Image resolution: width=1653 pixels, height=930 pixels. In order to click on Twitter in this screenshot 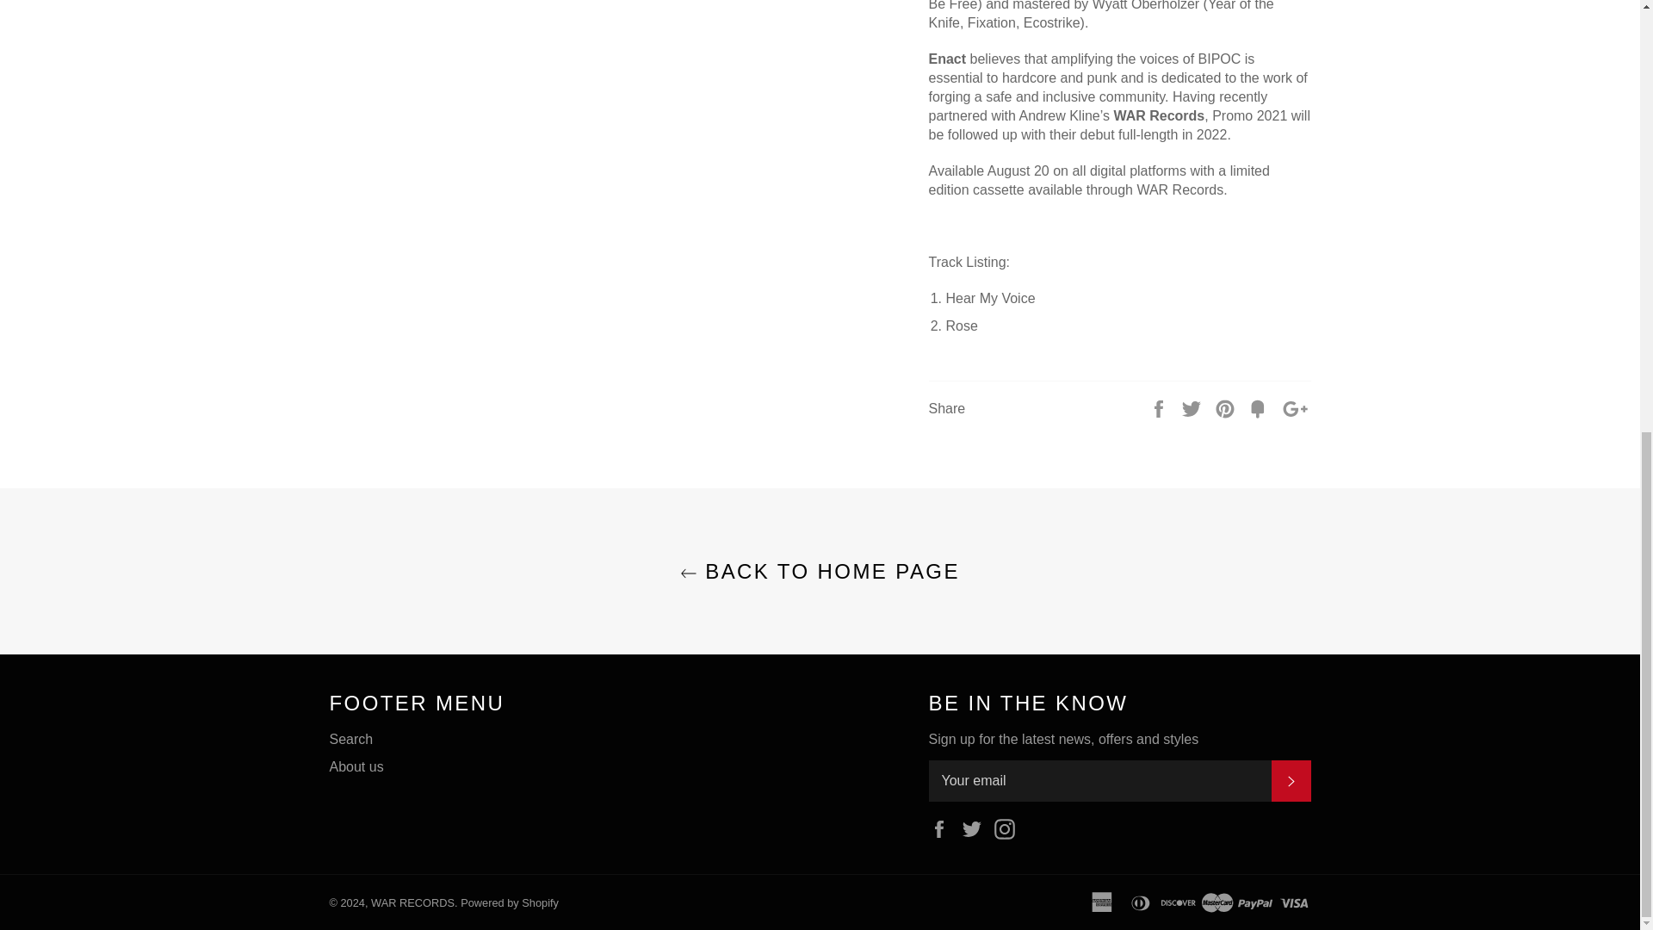, I will do `click(976, 827)`.